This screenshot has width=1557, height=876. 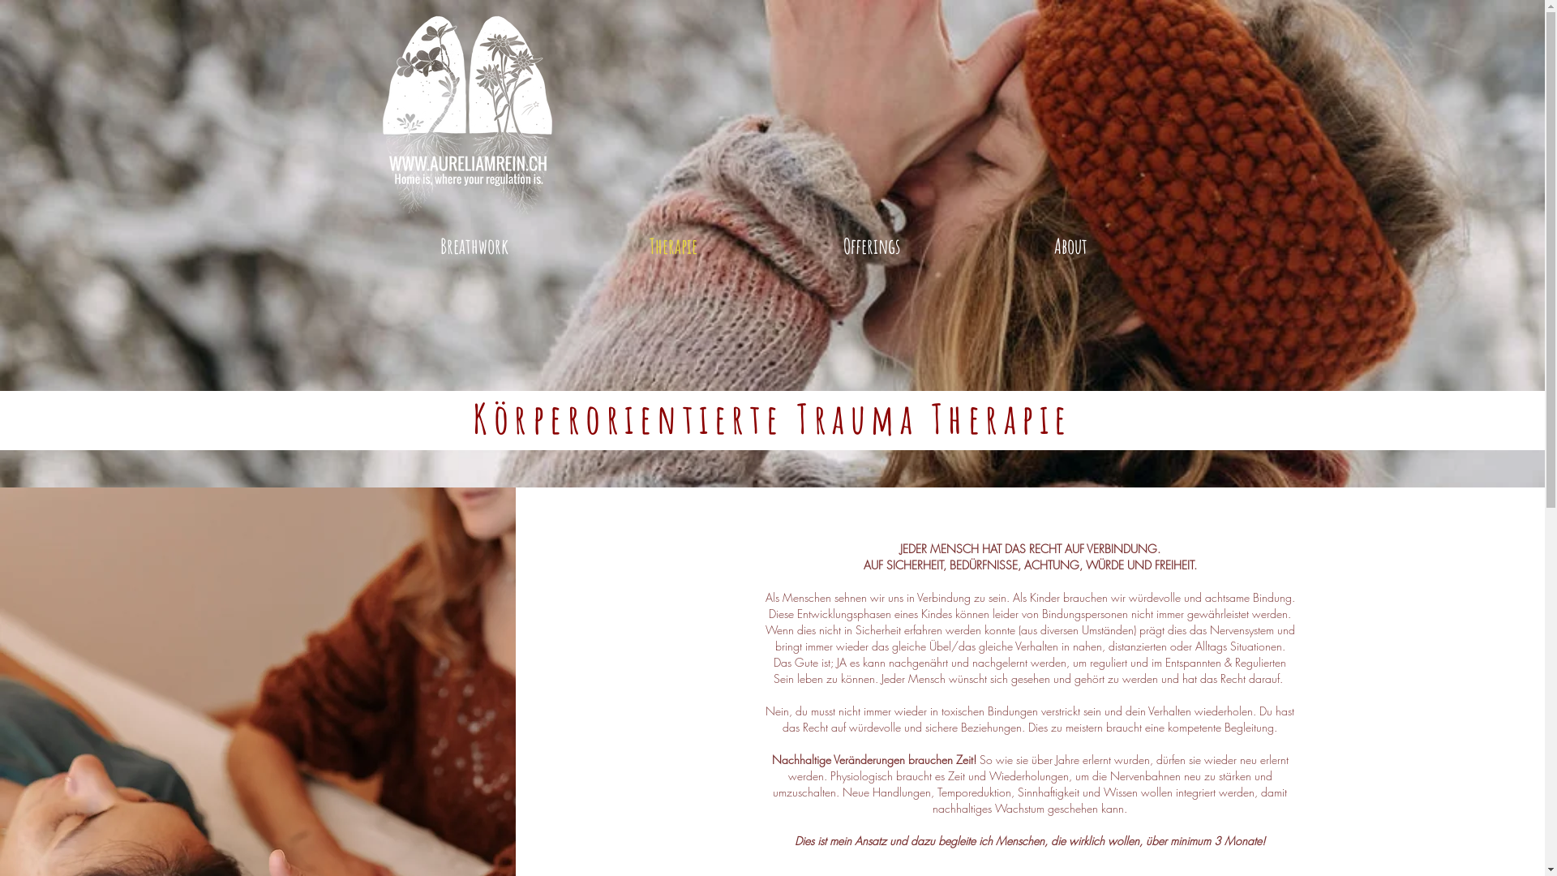 I want to click on About, so click(x=1070, y=247).